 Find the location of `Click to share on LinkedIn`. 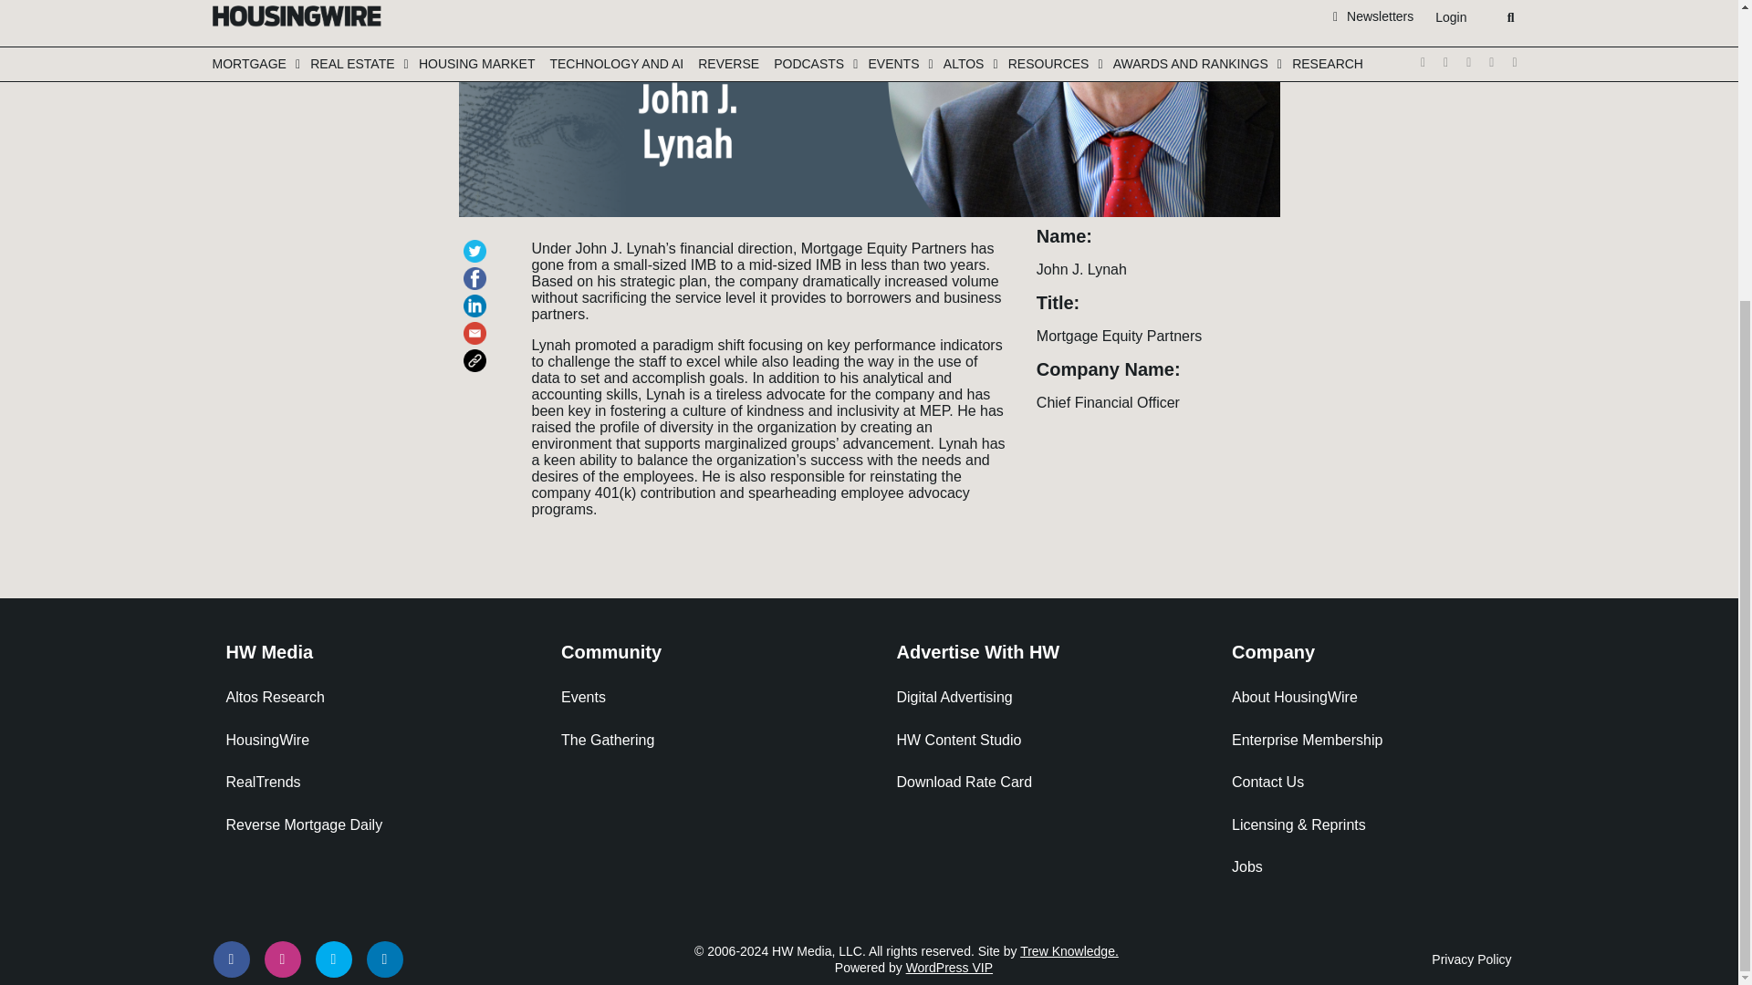

Click to share on LinkedIn is located at coordinates (478, 297).